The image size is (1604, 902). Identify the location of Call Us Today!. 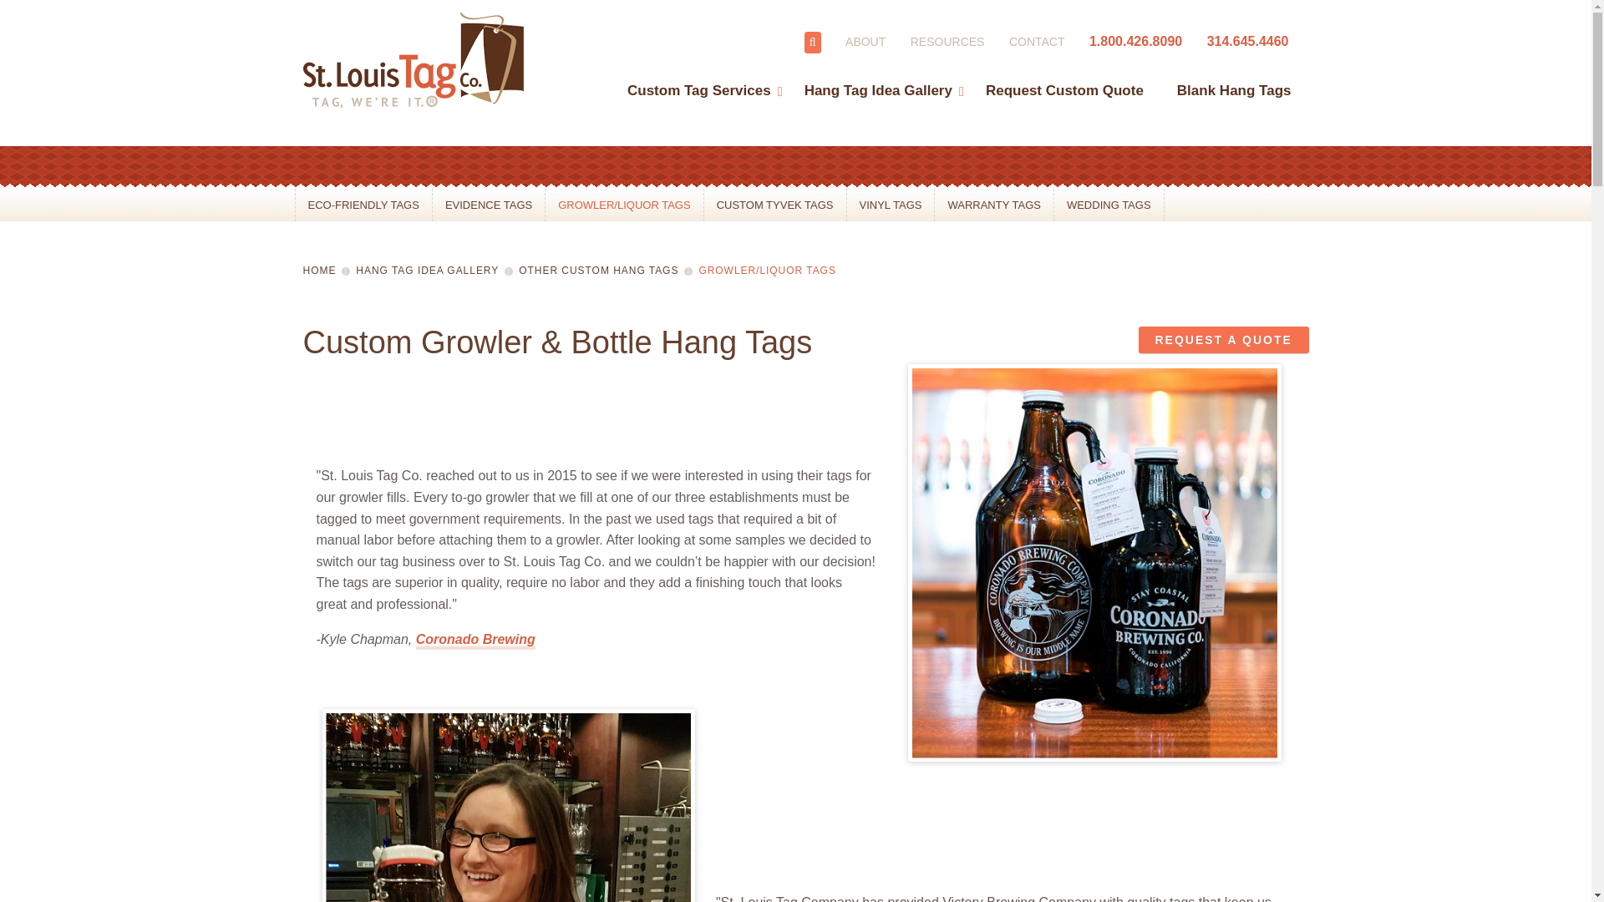
(1135, 42).